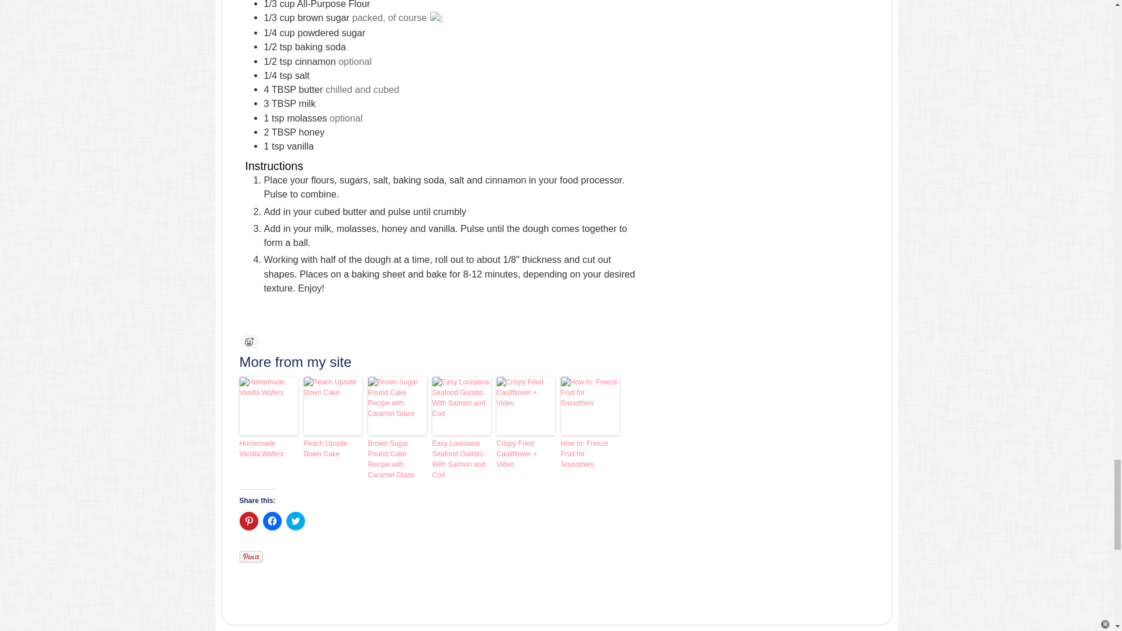  Describe the element at coordinates (272, 521) in the screenshot. I see `Click to share on Facebook` at that location.